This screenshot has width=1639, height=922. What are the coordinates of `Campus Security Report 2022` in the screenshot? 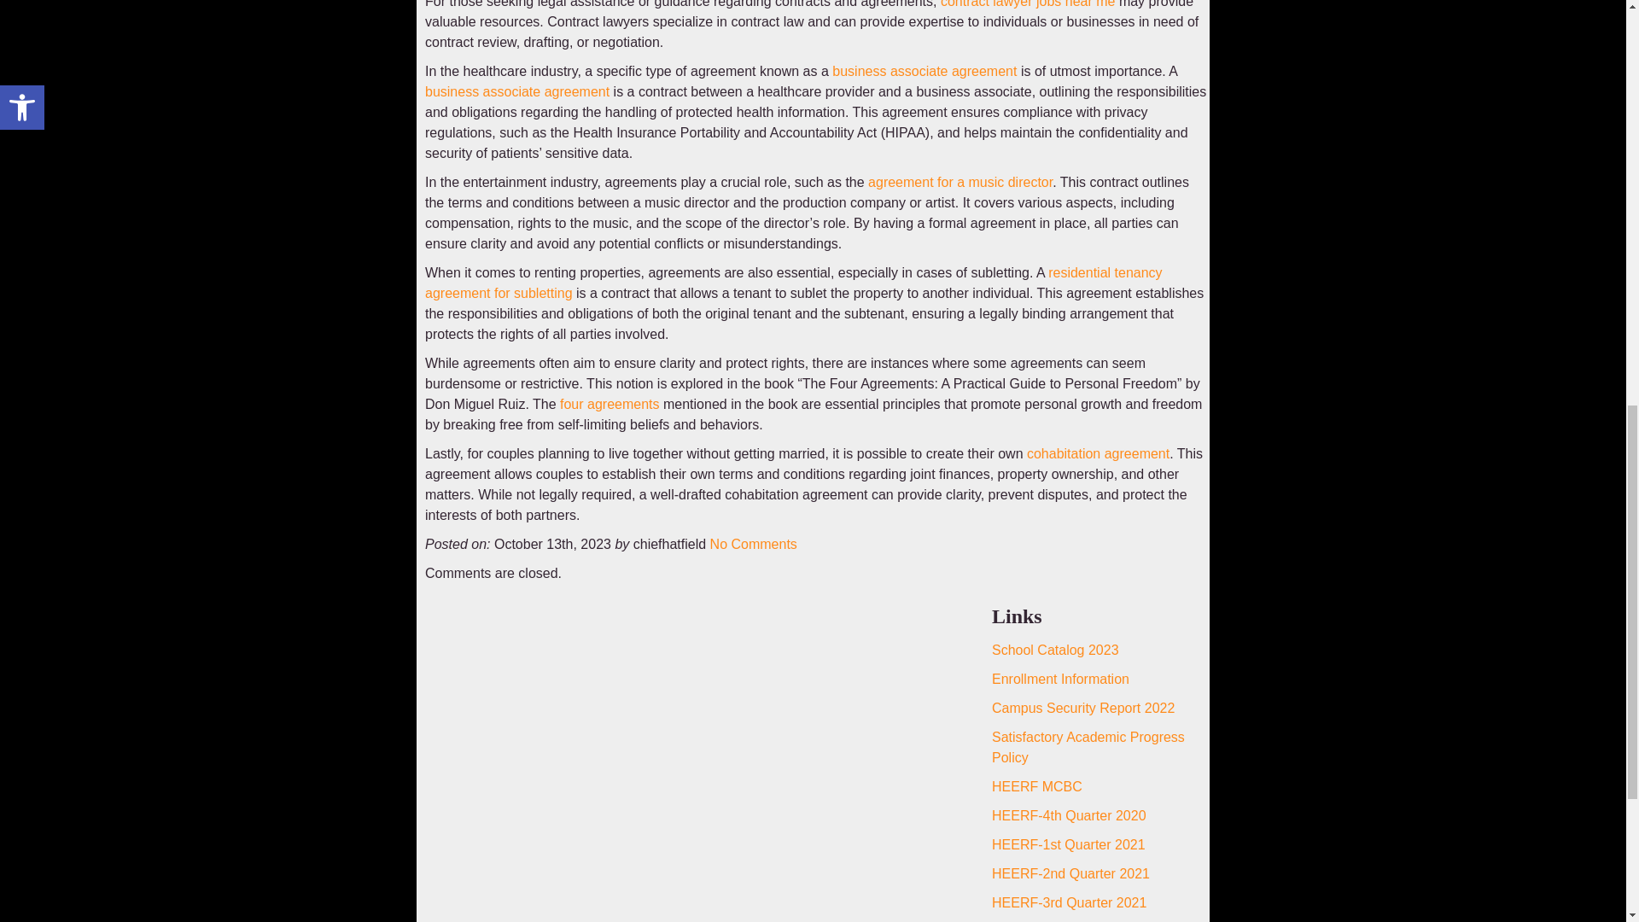 It's located at (1082, 708).